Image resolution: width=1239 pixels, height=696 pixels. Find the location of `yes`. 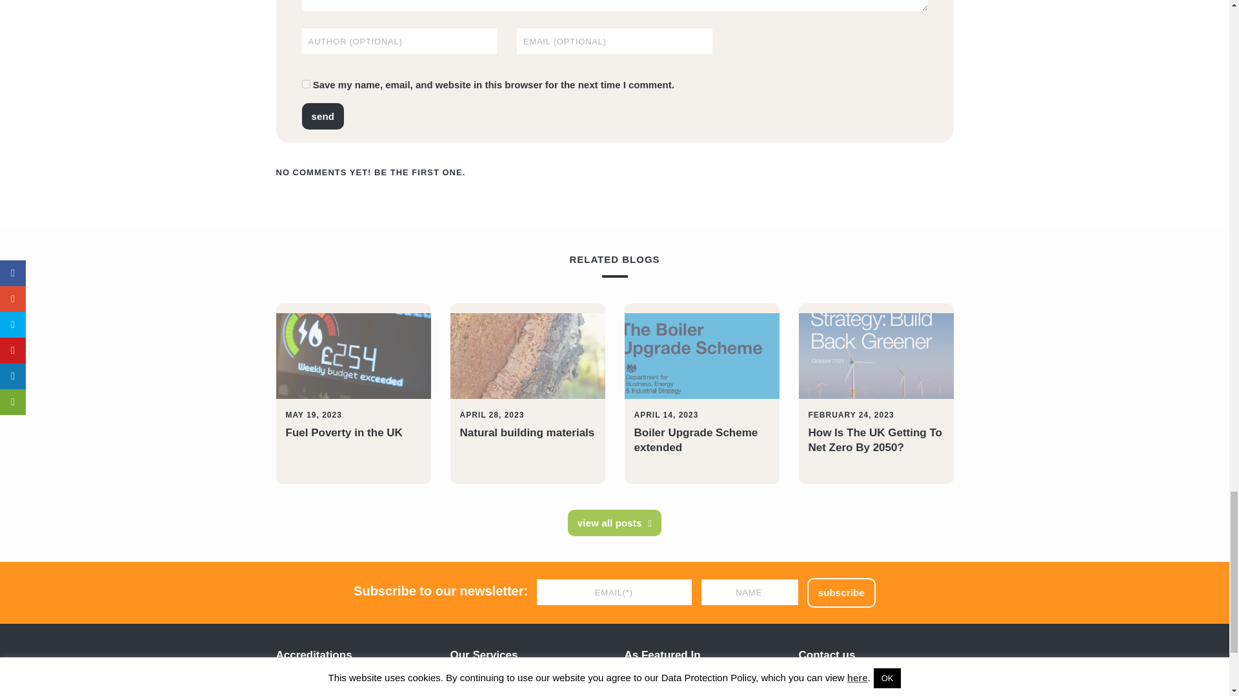

yes is located at coordinates (306, 84).